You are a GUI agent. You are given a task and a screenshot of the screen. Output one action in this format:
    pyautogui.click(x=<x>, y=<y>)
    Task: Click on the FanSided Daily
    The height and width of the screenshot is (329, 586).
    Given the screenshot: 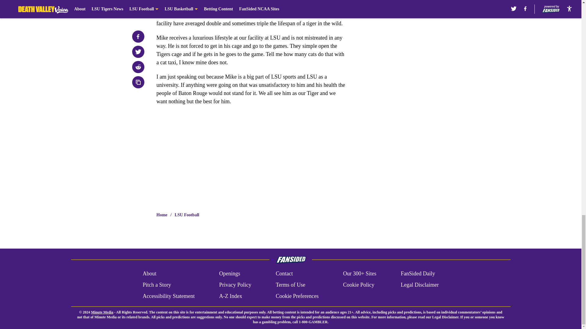 What is the action you would take?
    pyautogui.click(x=418, y=274)
    